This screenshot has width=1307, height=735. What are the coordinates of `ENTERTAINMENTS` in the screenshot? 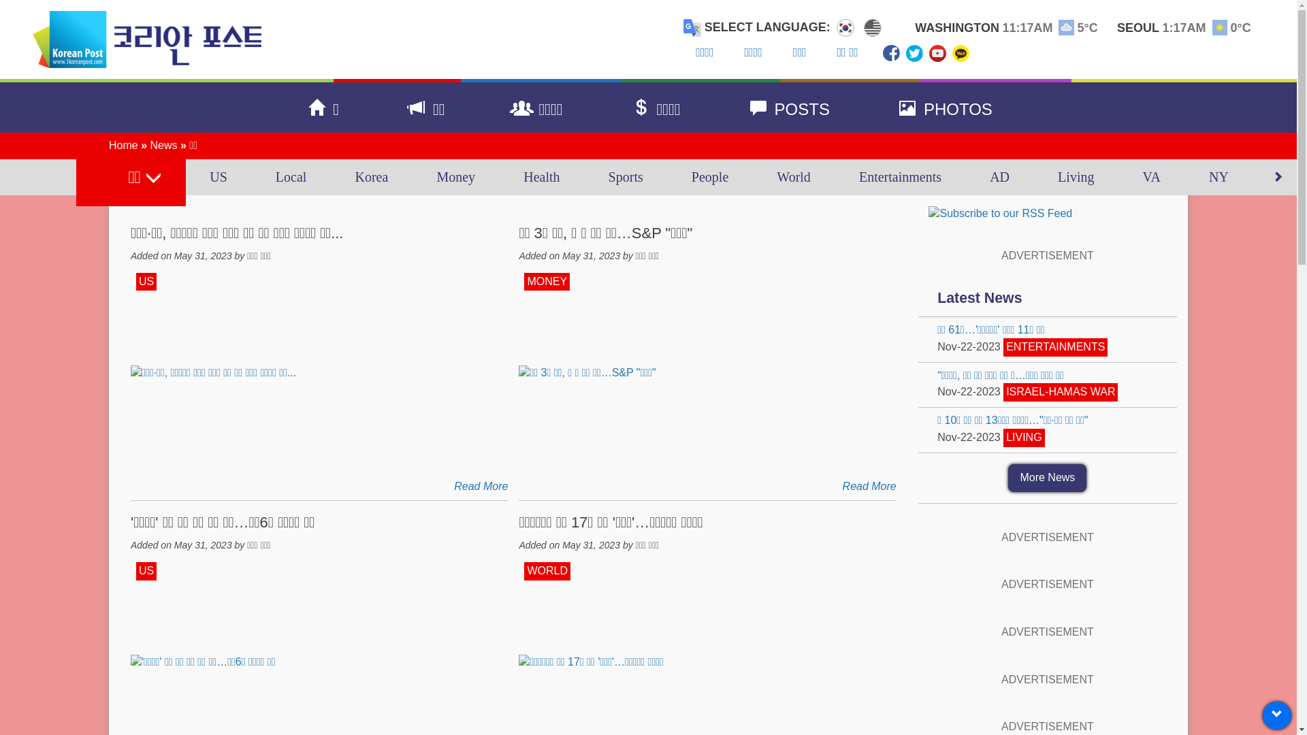 It's located at (1055, 347).